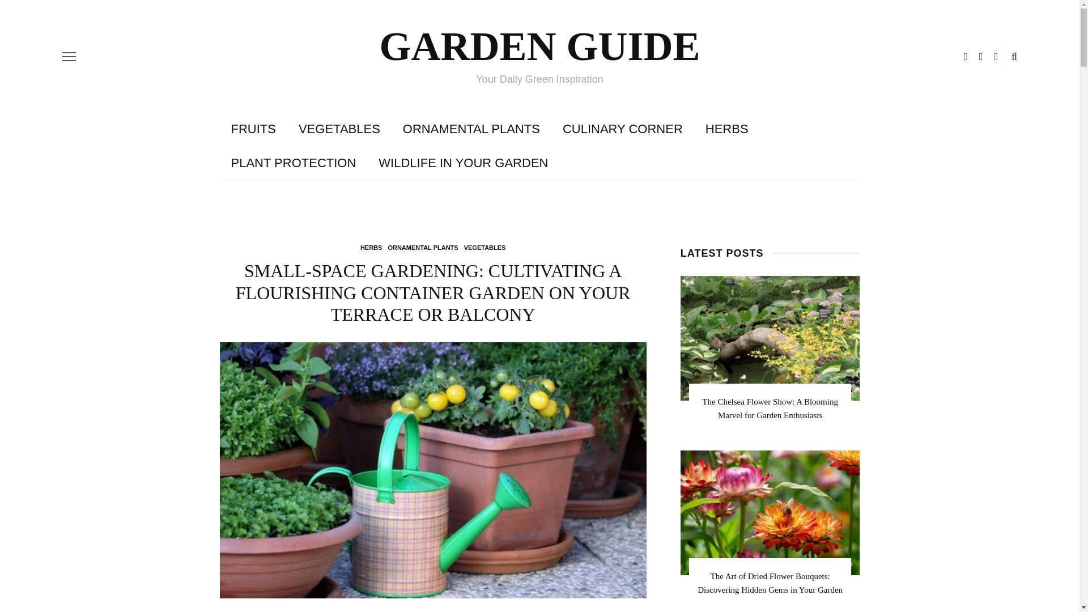 This screenshot has height=612, width=1088. What do you see at coordinates (726, 129) in the screenshot?
I see `HERBS` at bounding box center [726, 129].